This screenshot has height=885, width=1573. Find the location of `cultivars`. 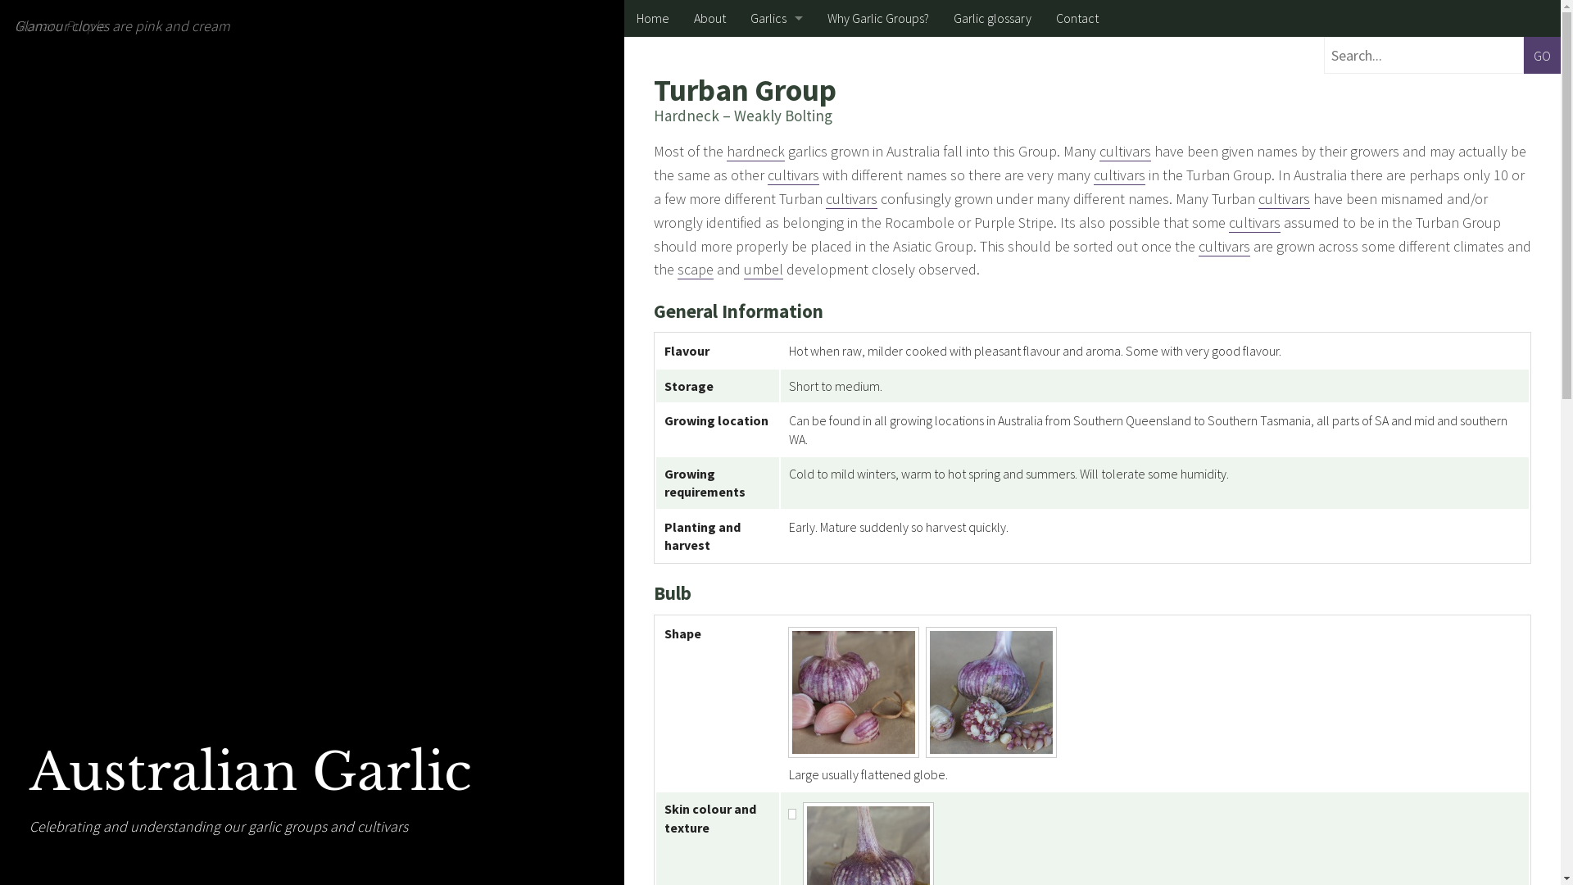

cultivars is located at coordinates (1126, 152).